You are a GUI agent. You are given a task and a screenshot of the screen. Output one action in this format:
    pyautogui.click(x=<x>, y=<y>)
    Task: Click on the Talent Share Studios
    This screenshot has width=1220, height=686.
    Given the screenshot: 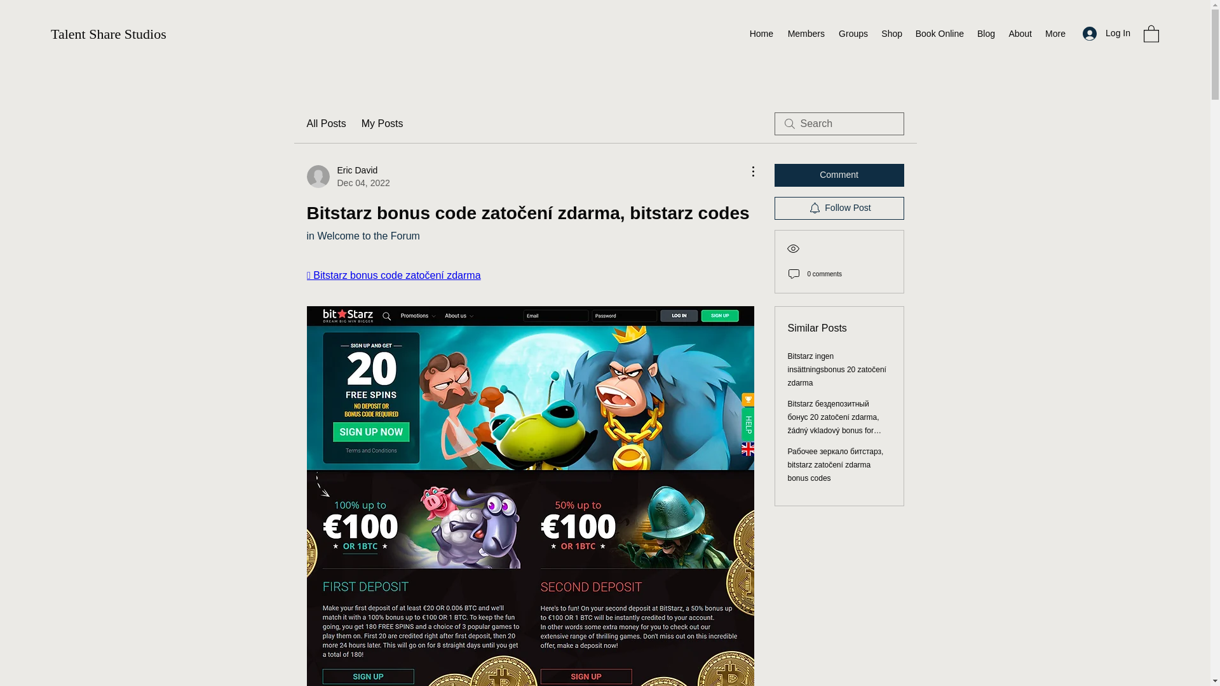 What is the action you would take?
    pyautogui.click(x=839, y=175)
    